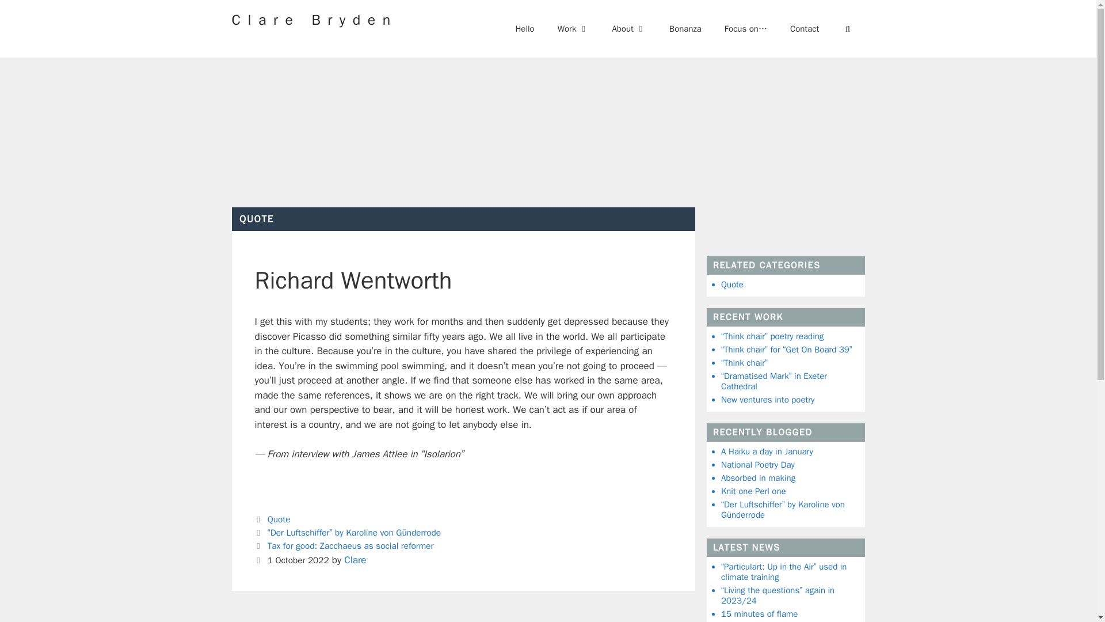 The image size is (1105, 622). I want to click on New ventures into poetry, so click(768, 399).